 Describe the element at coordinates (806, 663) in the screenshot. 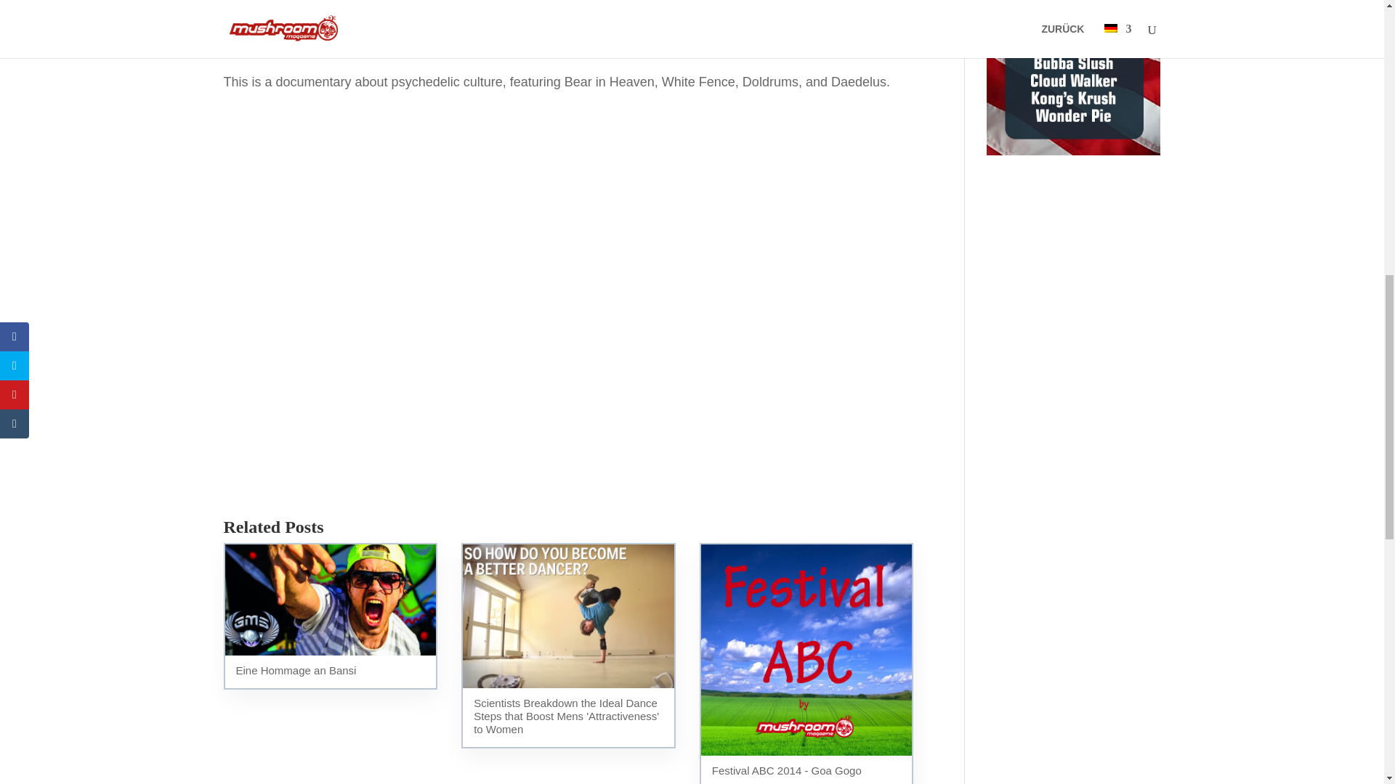

I see `Festival ABC 2014 - Goa Gogo` at that location.